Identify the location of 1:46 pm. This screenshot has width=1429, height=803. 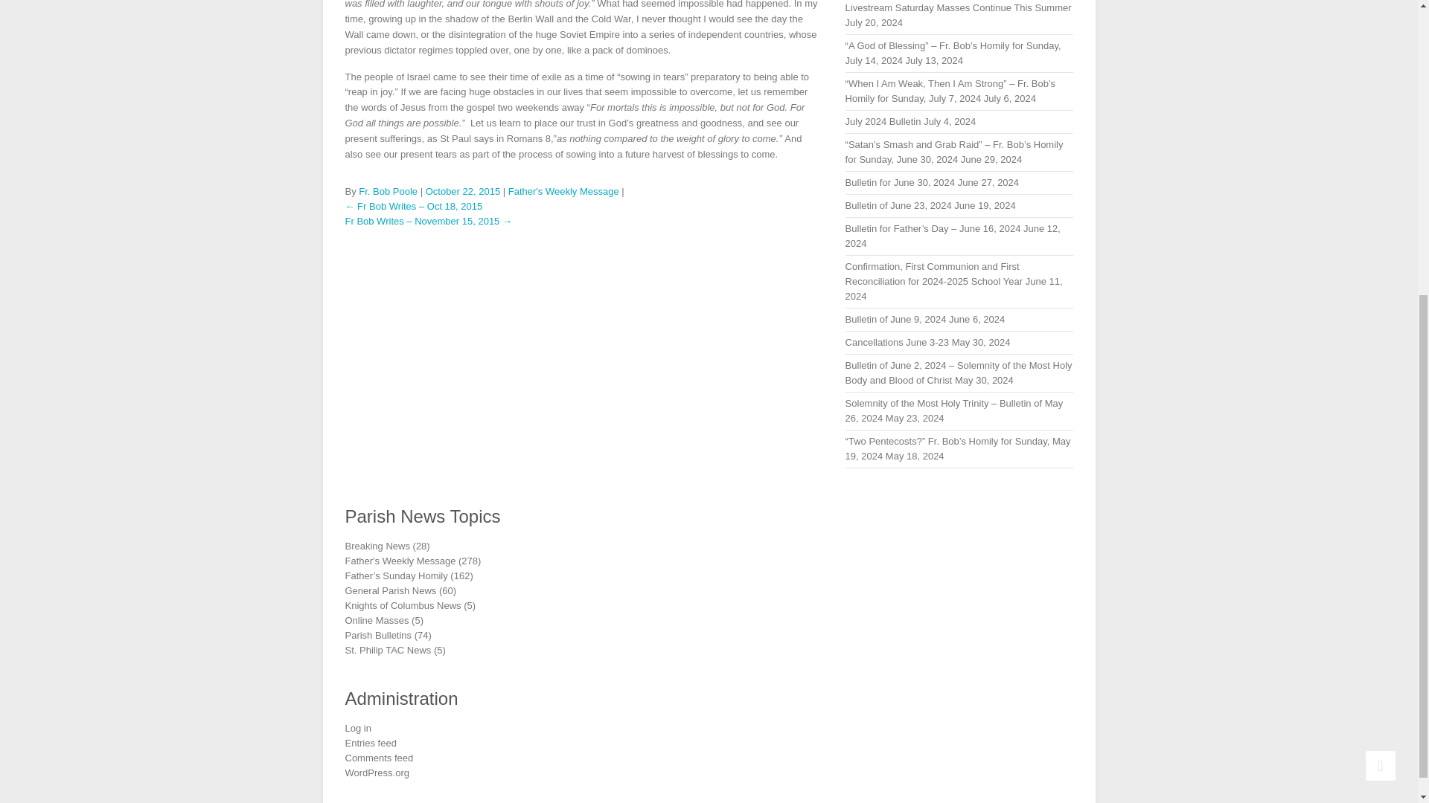
(463, 190).